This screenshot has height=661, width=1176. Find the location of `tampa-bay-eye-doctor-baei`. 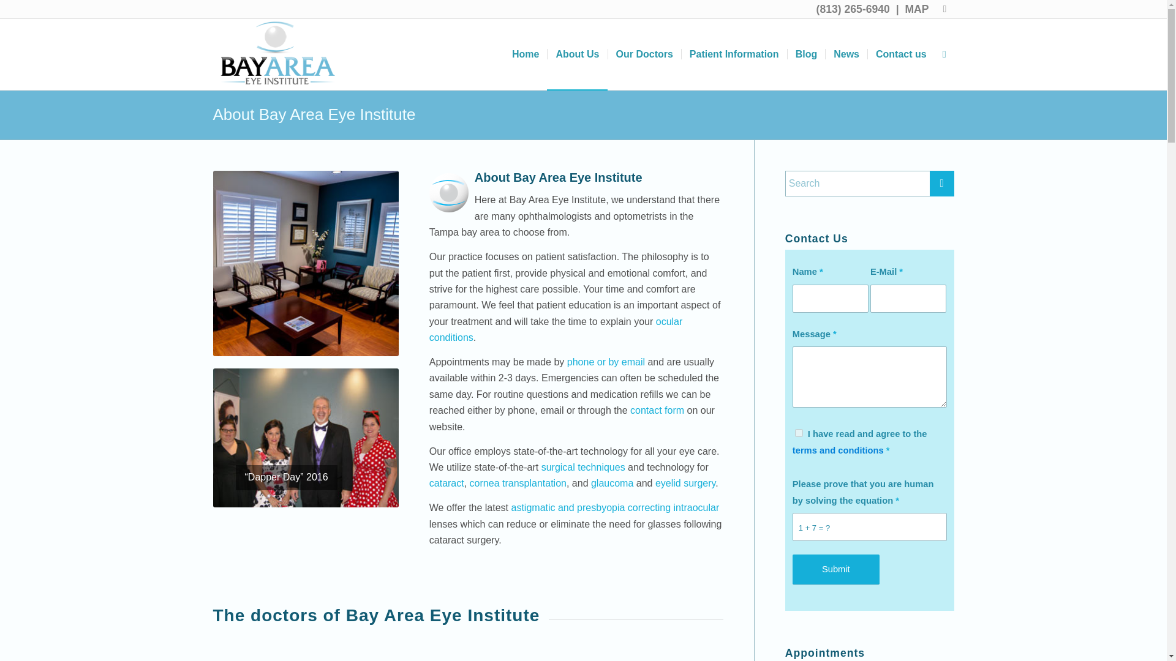

tampa-bay-eye-doctor-baei is located at coordinates (278, 54).